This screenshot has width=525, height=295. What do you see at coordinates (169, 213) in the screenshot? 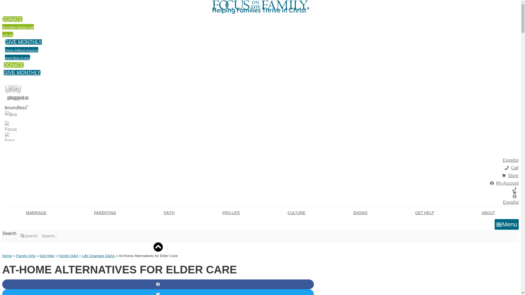
I see `FAITH` at bounding box center [169, 213].